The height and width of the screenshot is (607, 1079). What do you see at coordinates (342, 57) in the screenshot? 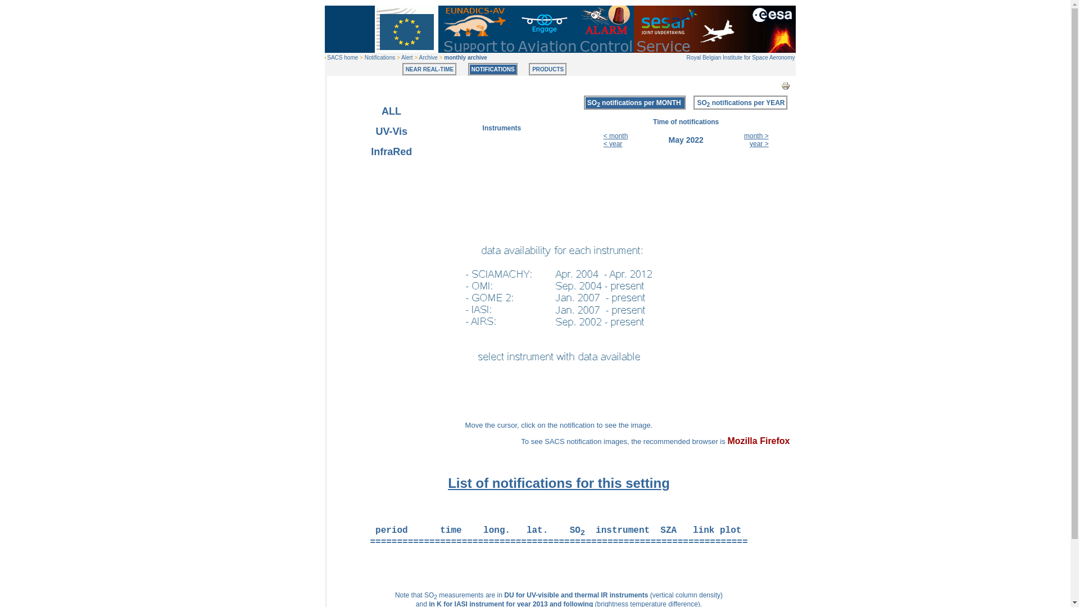
I see `SACS home` at bounding box center [342, 57].